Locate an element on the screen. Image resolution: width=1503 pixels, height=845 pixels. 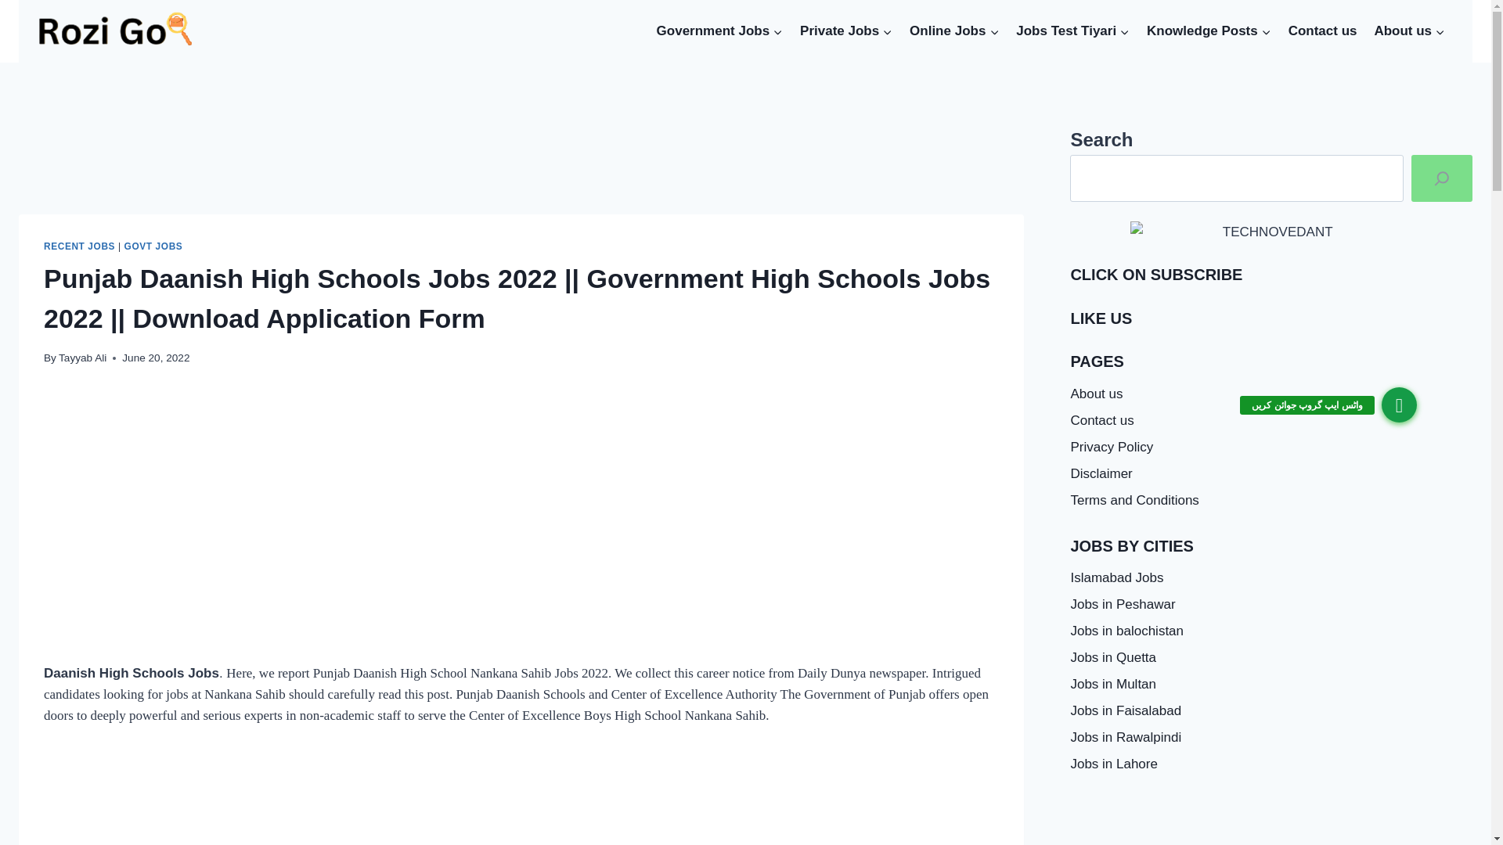
Contact us is located at coordinates (1323, 31).